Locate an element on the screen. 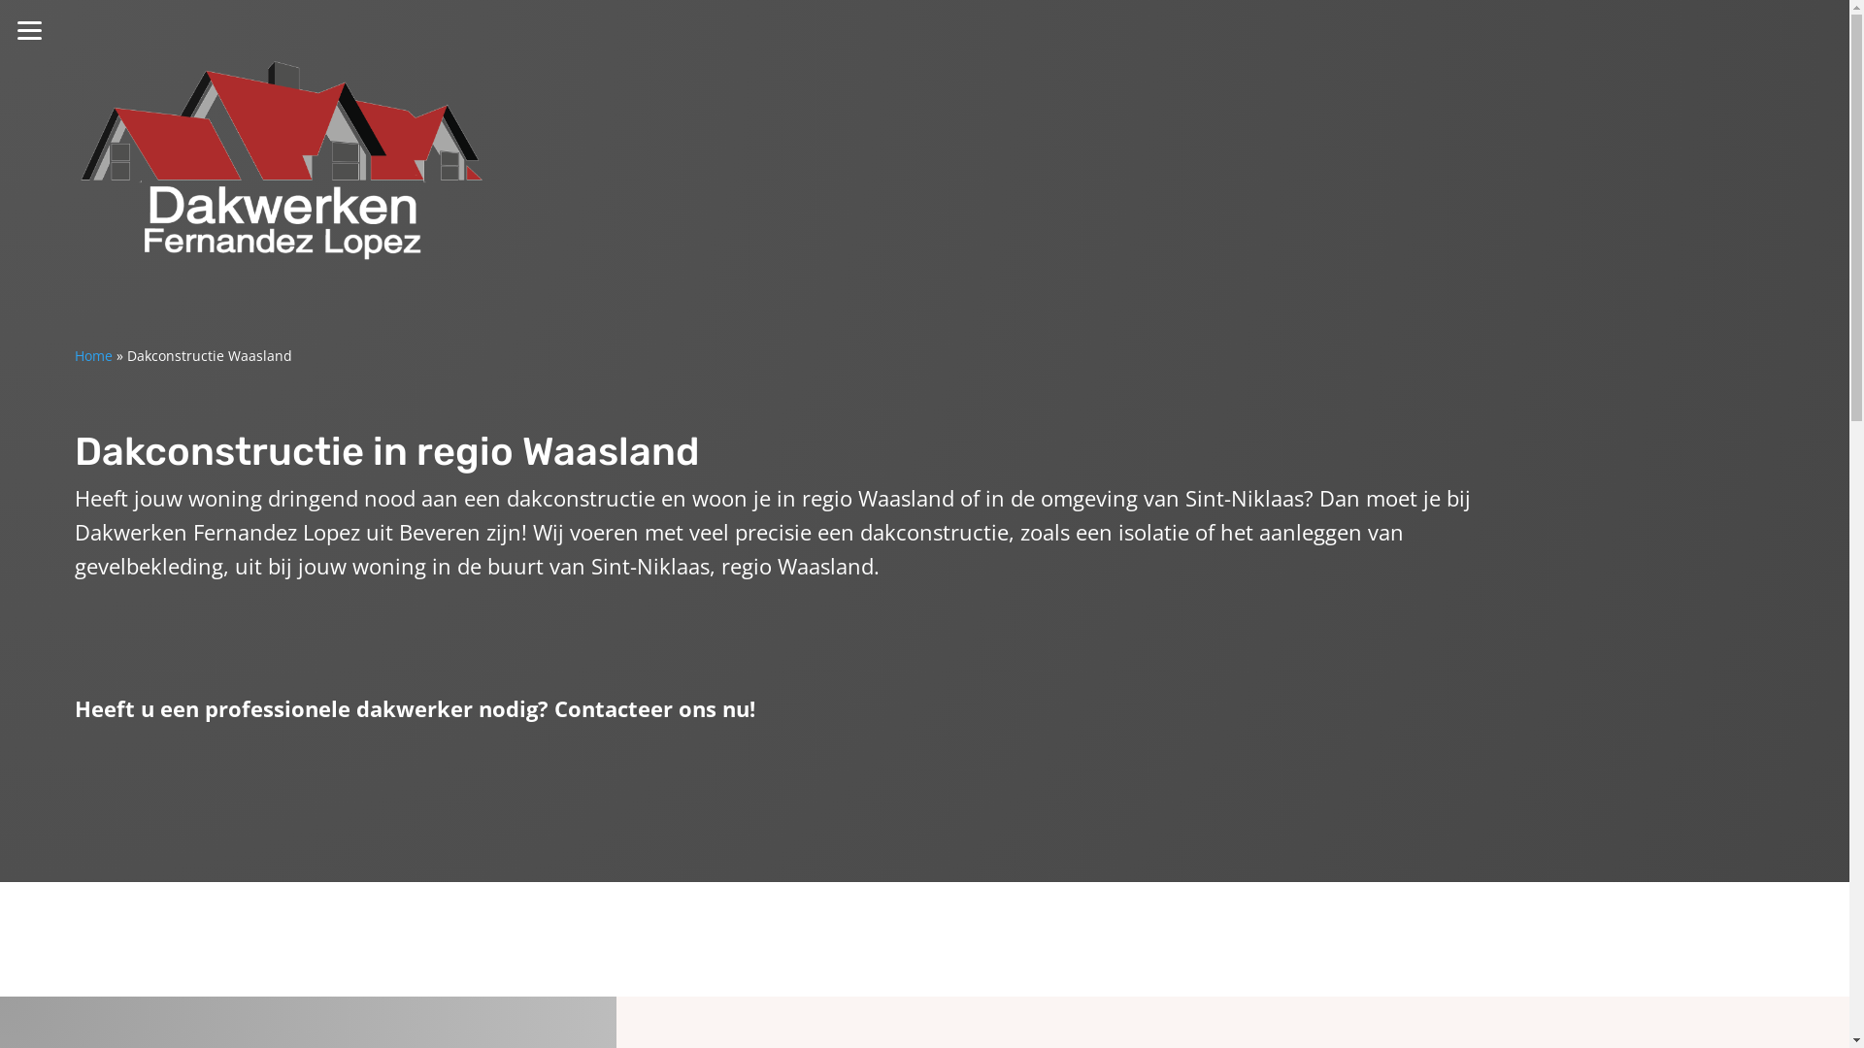 Image resolution: width=1864 pixels, height=1048 pixels. logo-ivan-wit is located at coordinates (282, 160).